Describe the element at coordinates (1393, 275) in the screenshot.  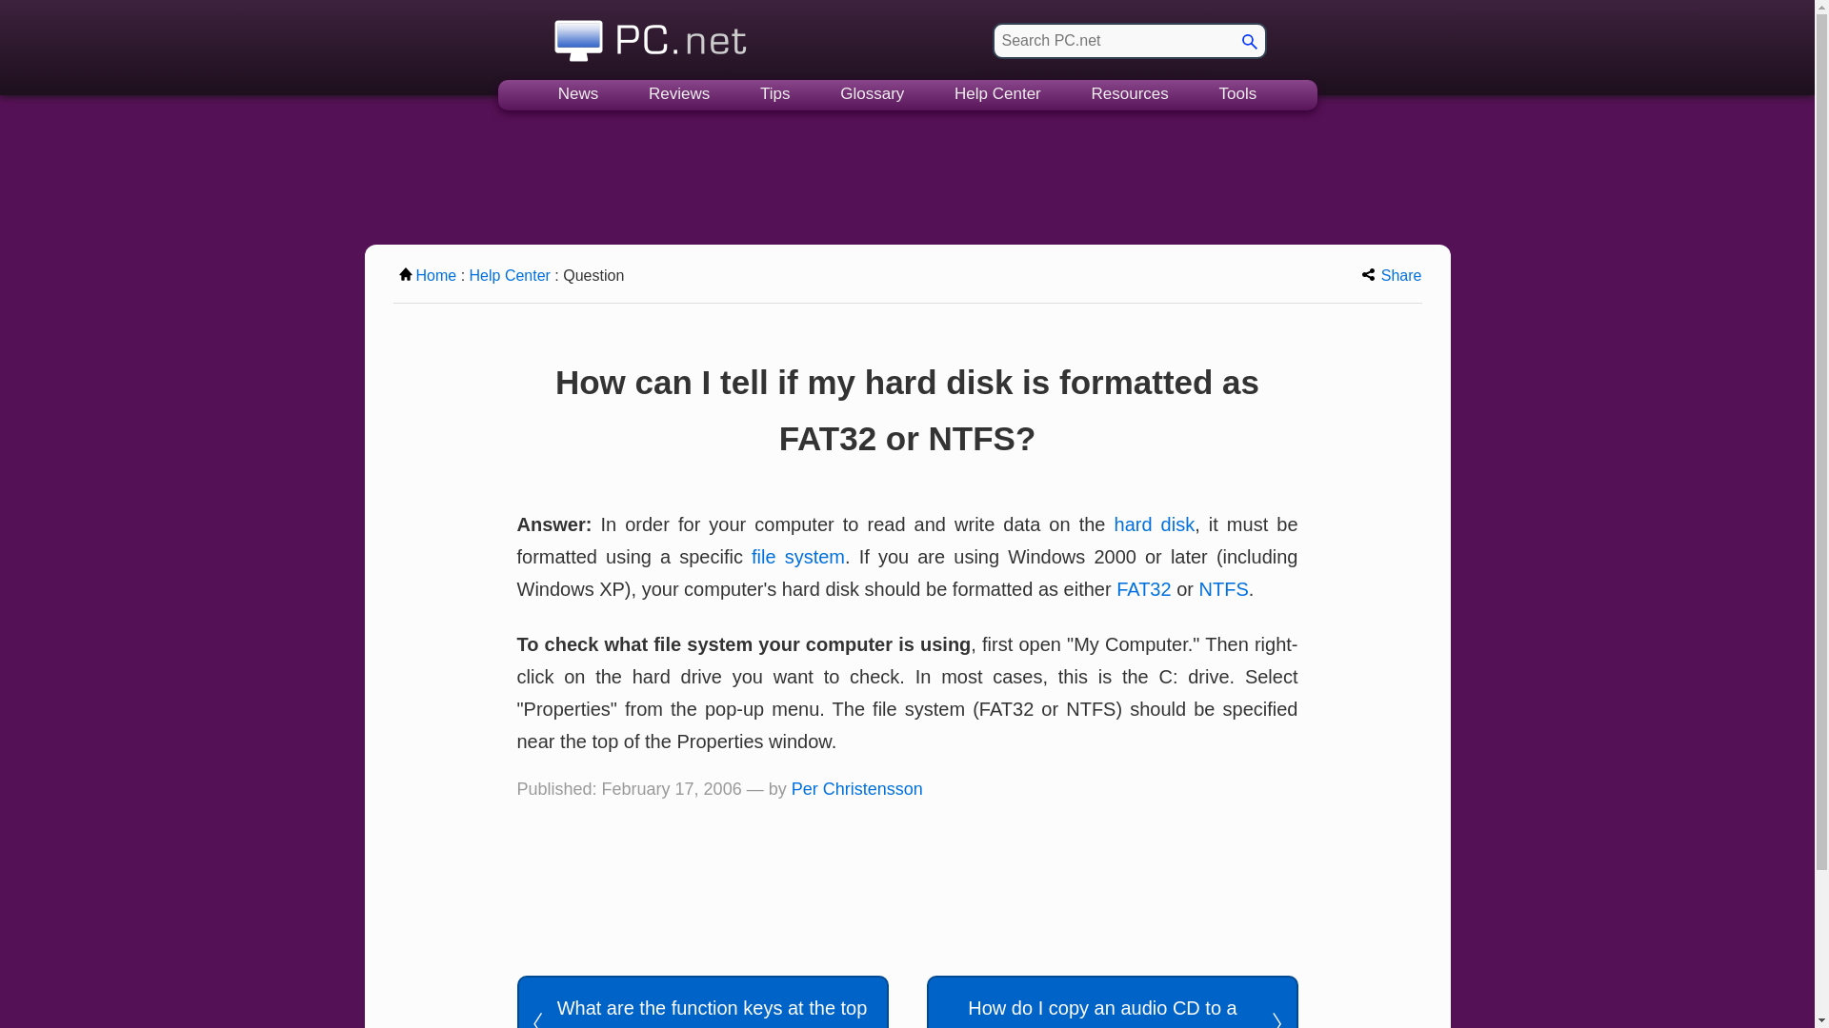
I see `Share` at that location.